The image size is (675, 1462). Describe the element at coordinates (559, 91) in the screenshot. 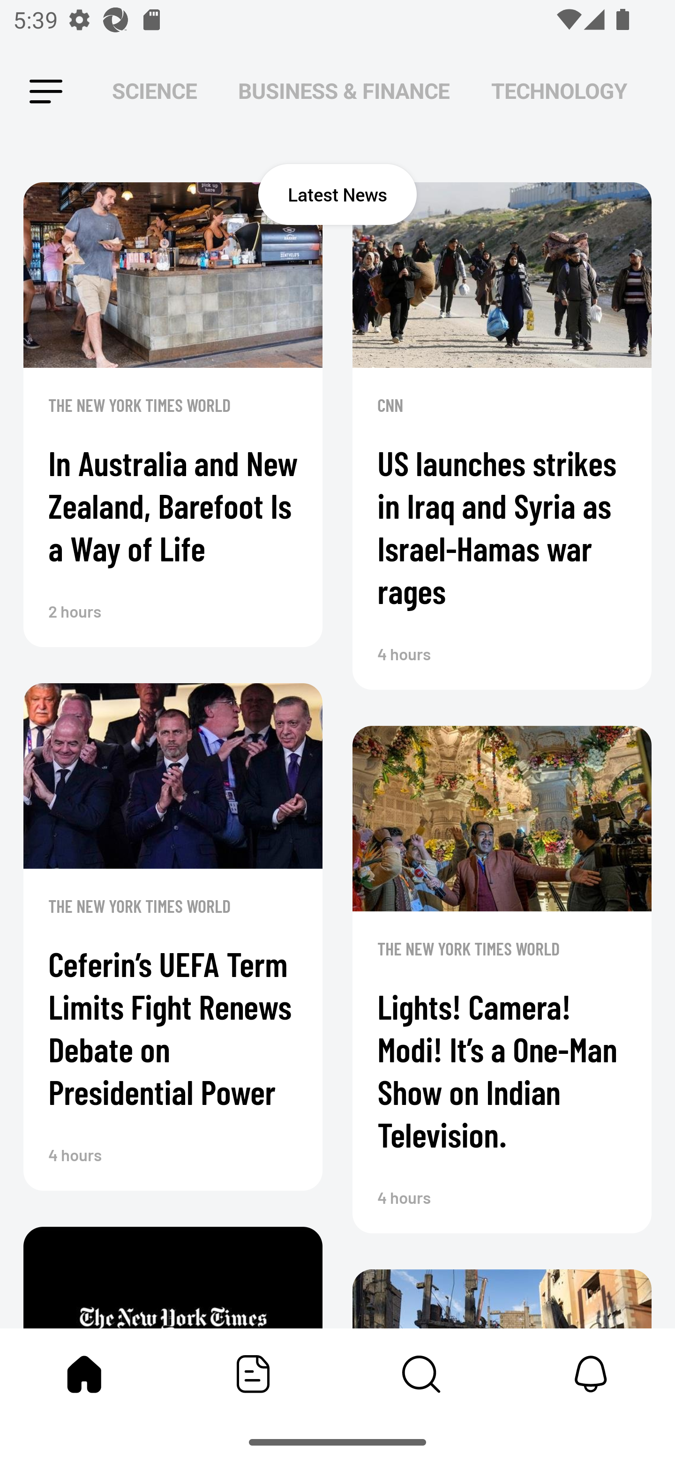

I see `TECHNOLOGY` at that location.